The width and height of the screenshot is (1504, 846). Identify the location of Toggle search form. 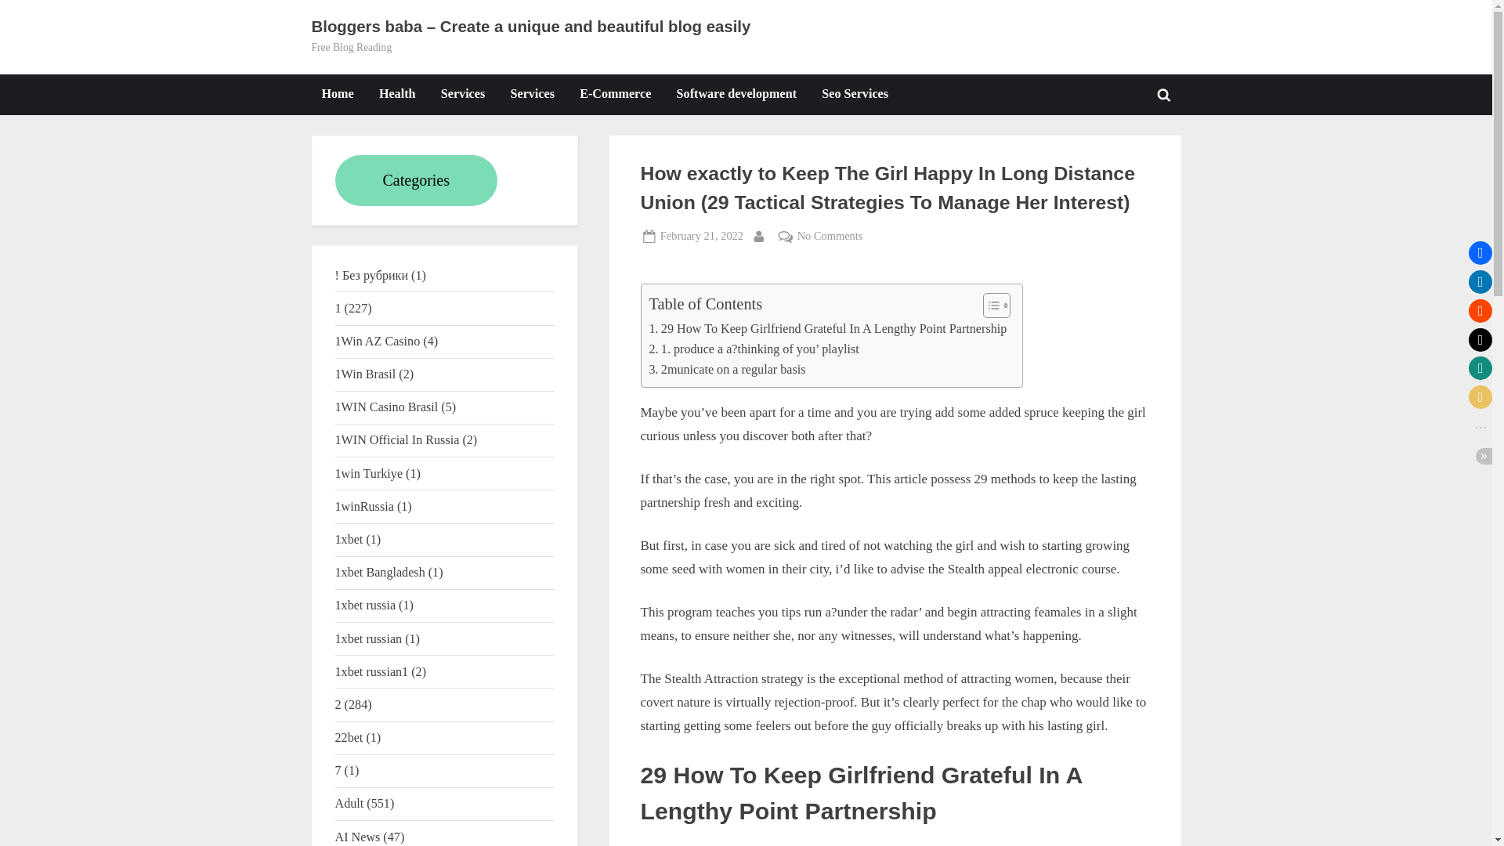
(1164, 94).